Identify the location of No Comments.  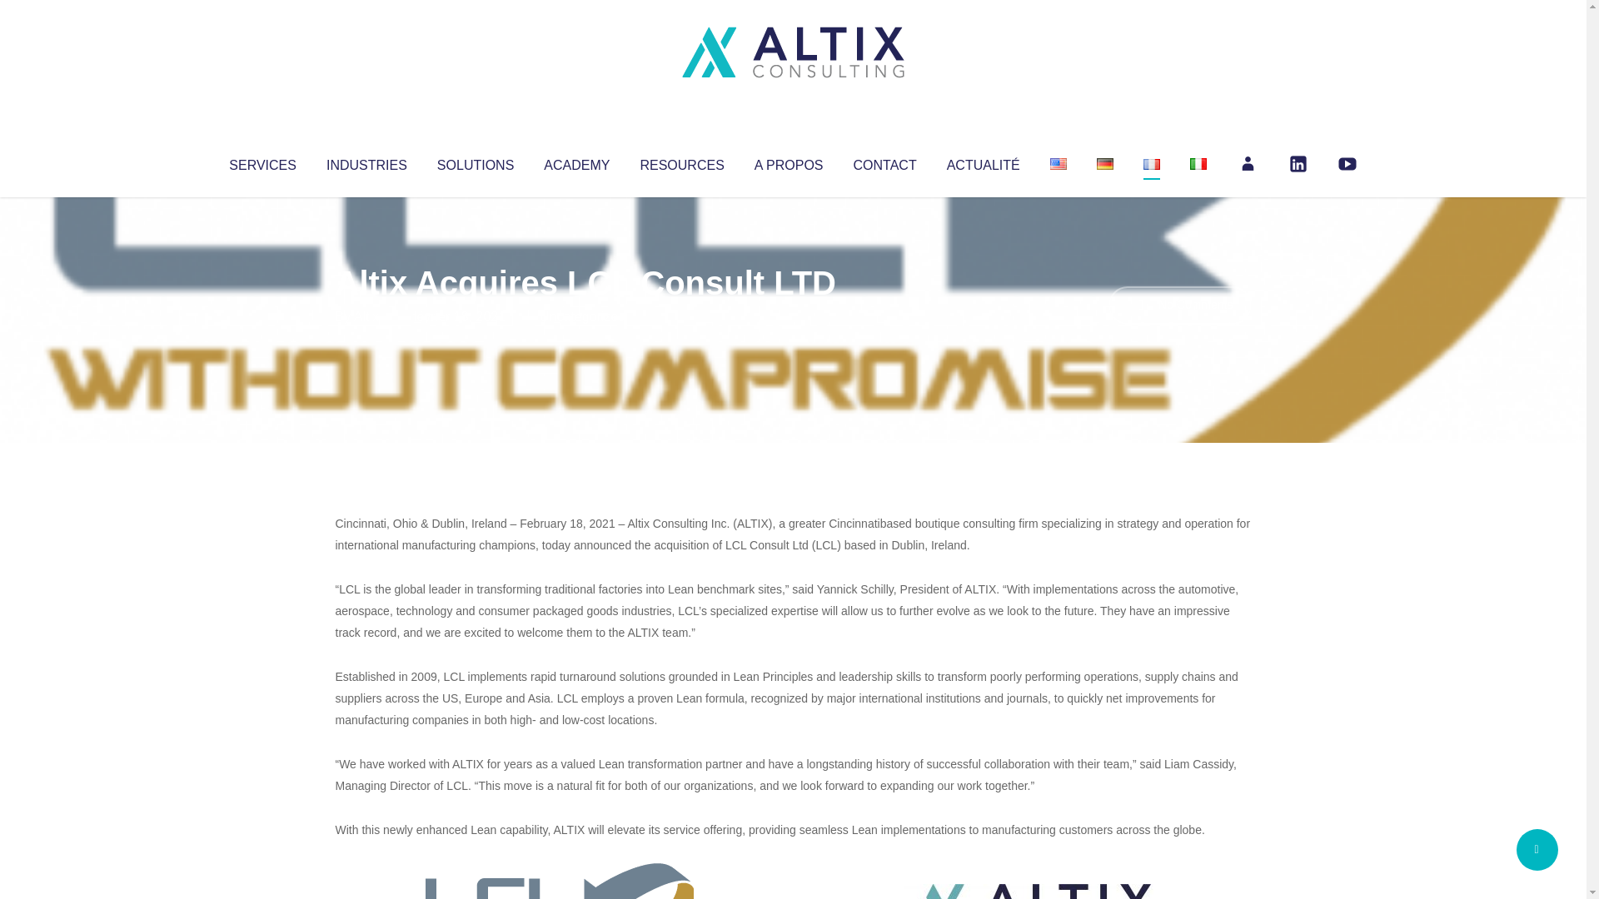
(1179, 305).